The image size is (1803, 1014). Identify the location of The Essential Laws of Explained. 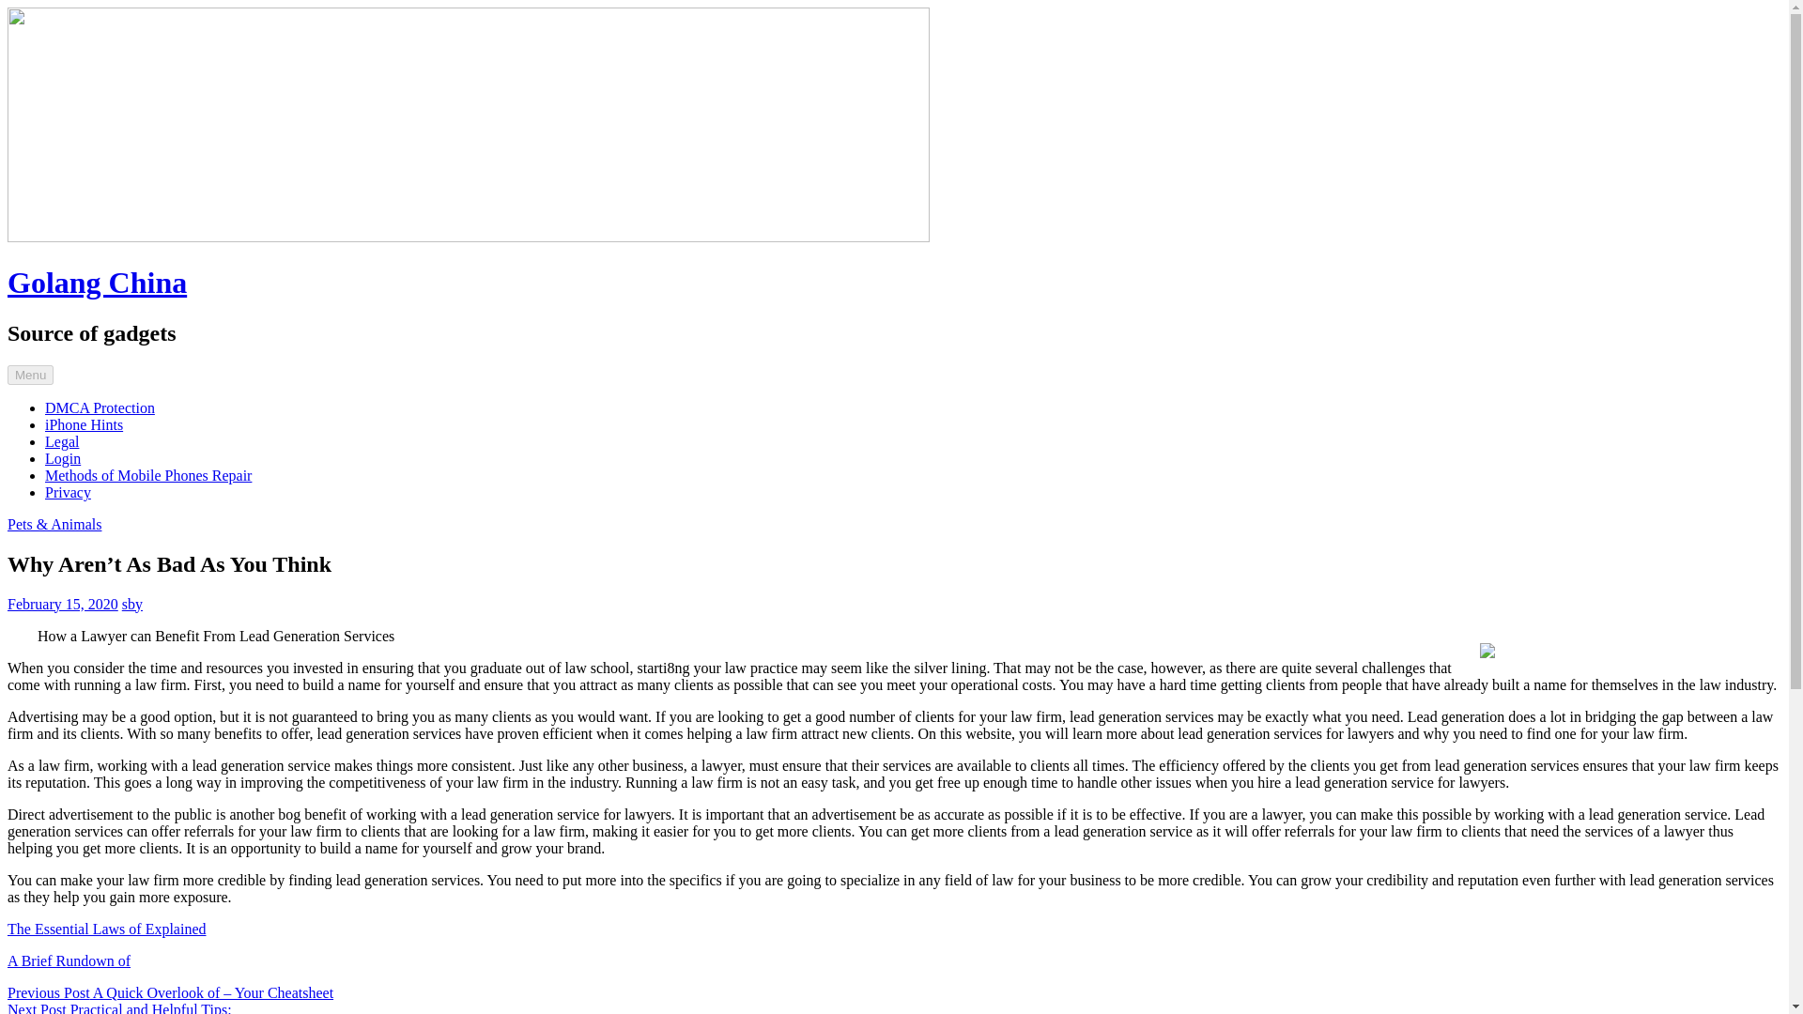
(107, 928).